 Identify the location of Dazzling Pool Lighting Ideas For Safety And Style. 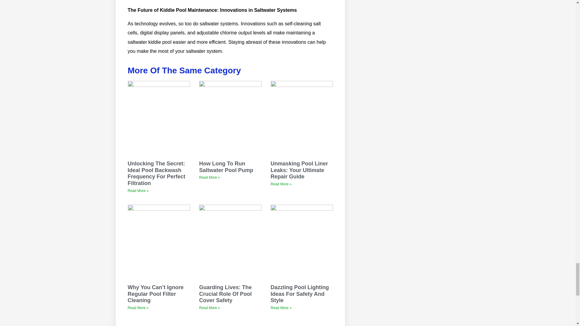
(300, 294).